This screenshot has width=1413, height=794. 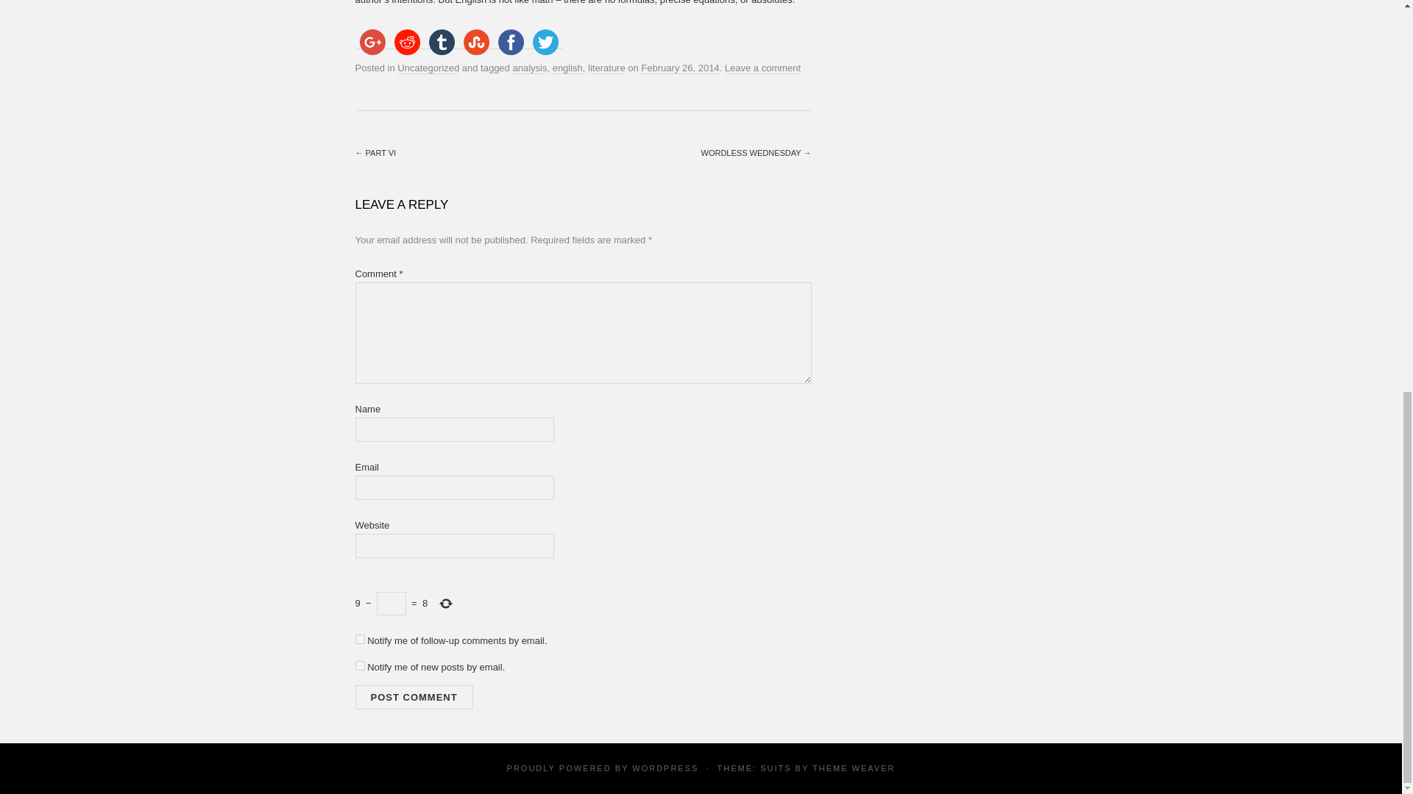 What do you see at coordinates (854, 768) in the screenshot?
I see `THEME WEAVER` at bounding box center [854, 768].